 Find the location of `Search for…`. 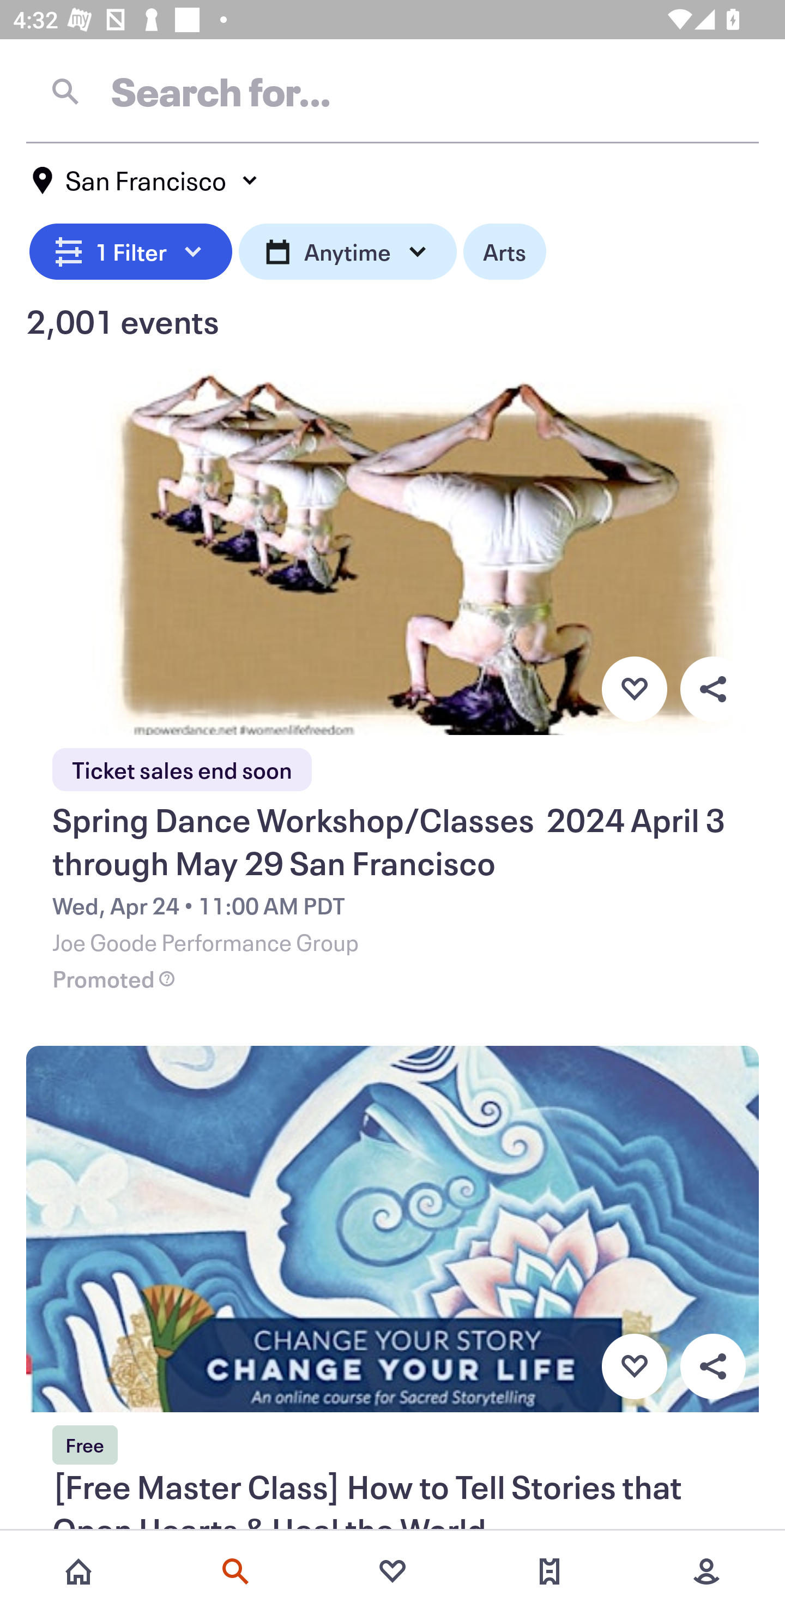

Search for… is located at coordinates (392, 91).